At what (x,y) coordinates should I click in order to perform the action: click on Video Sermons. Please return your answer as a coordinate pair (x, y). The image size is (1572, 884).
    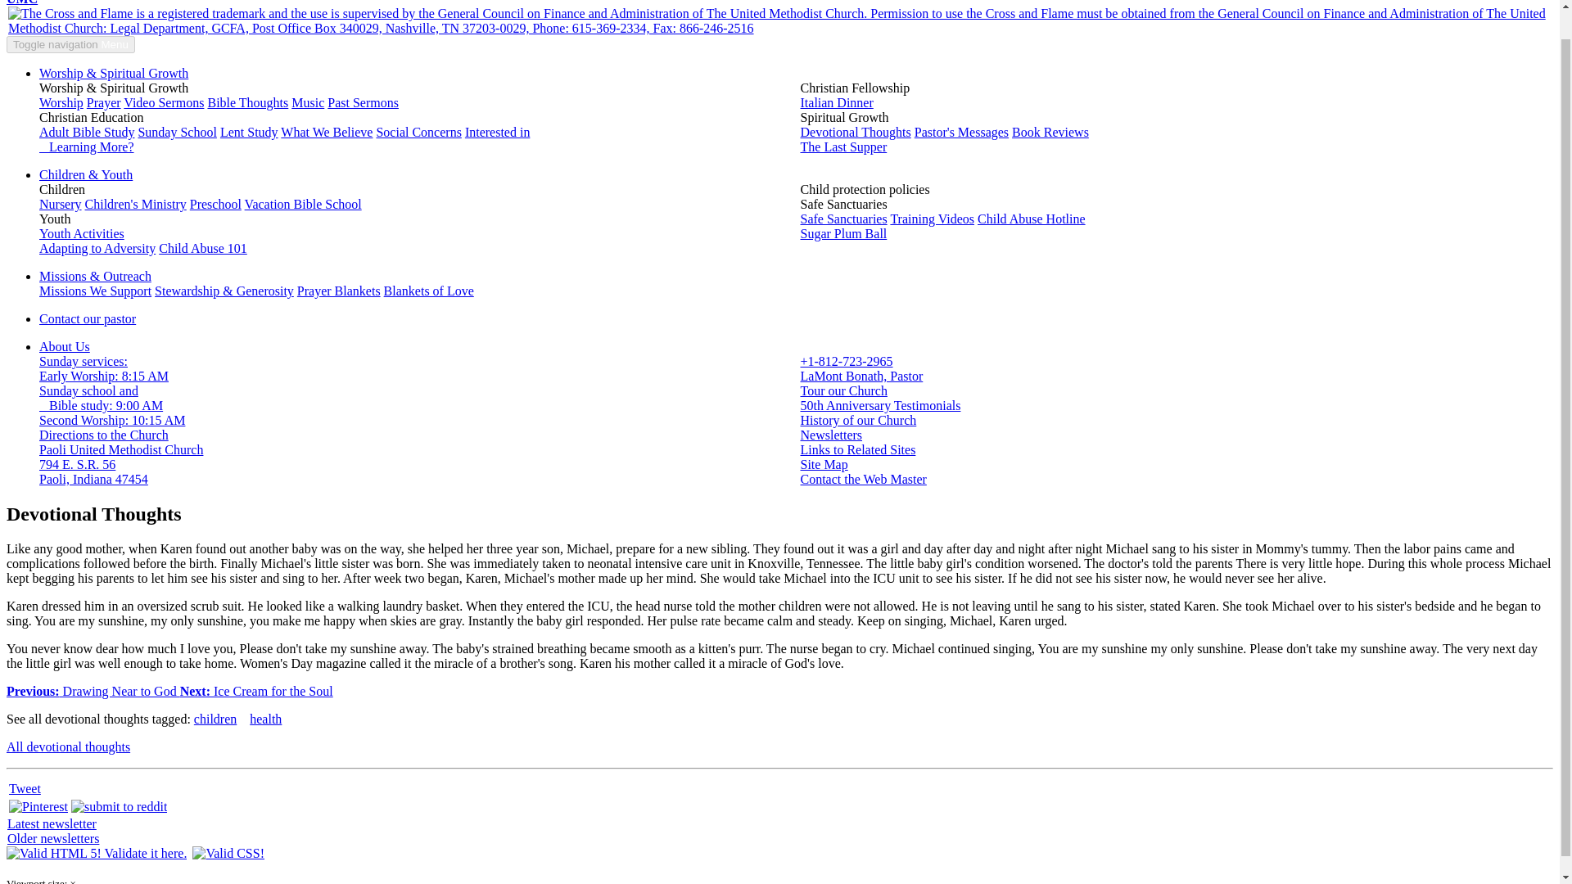
    Looking at the image, I should click on (285, 139).